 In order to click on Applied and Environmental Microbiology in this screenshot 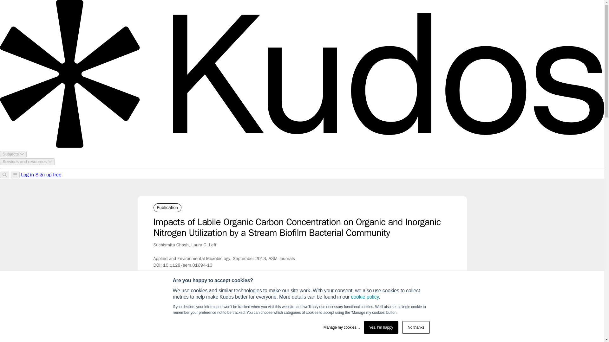, I will do `click(272, 300)`.